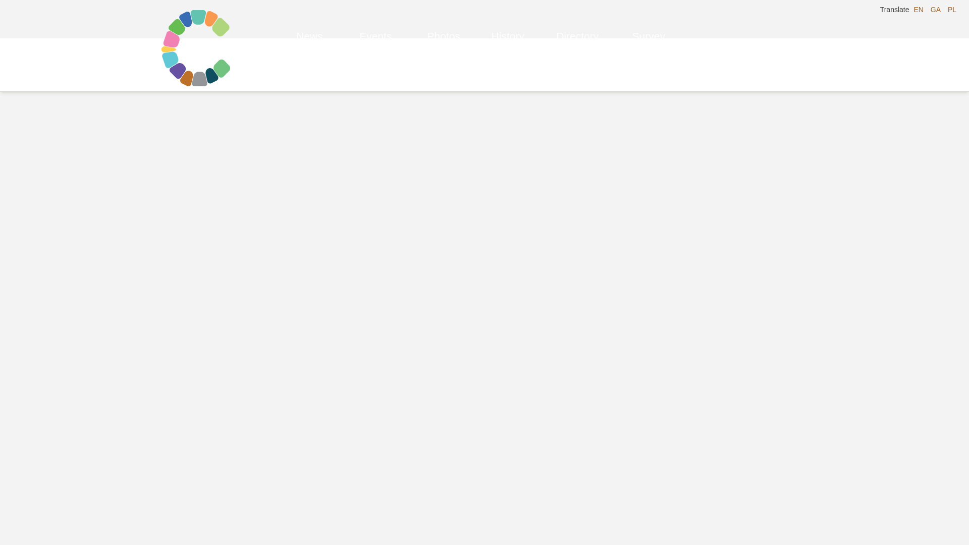  I want to click on Translate to Gaeilge, so click(936, 9).